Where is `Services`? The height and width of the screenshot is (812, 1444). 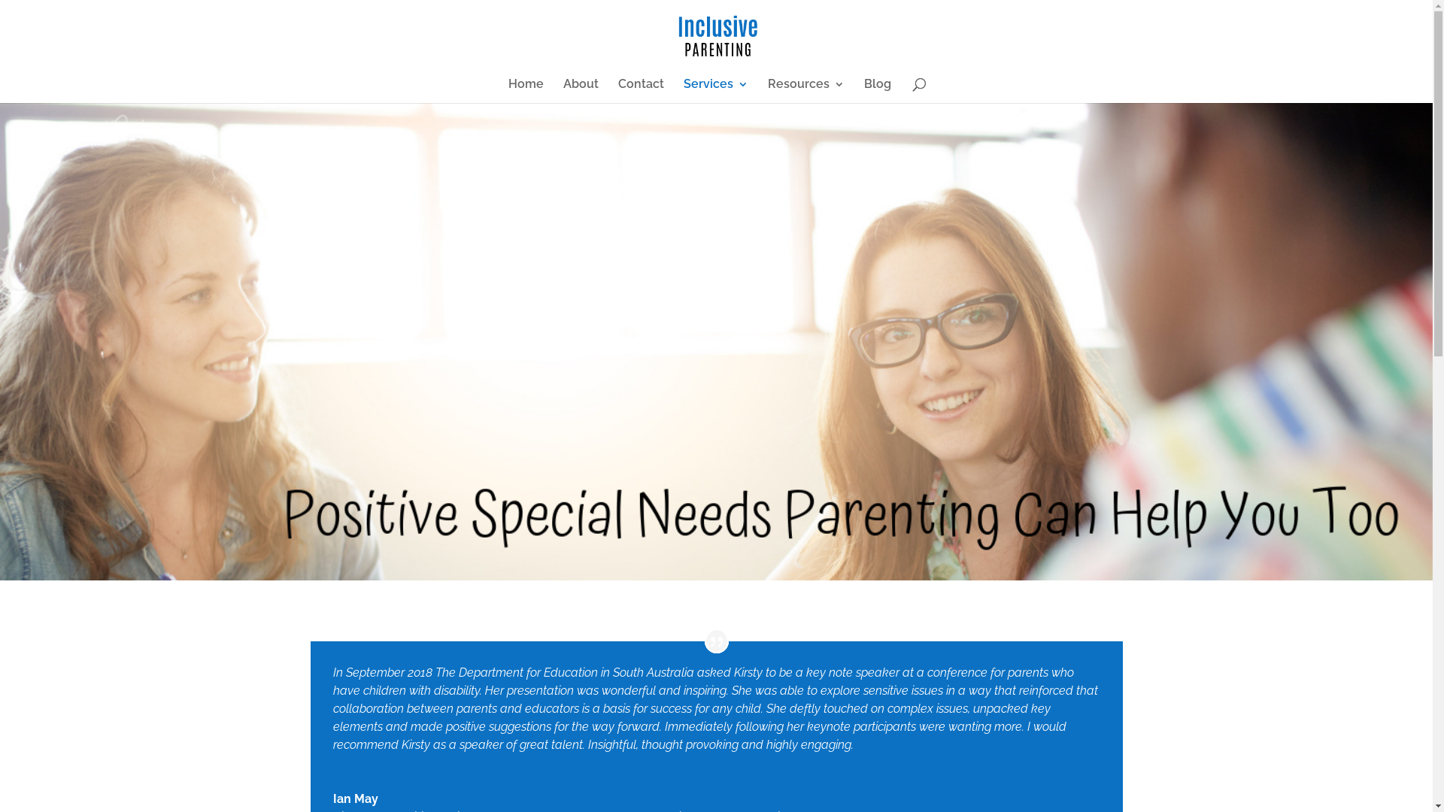 Services is located at coordinates (716, 91).